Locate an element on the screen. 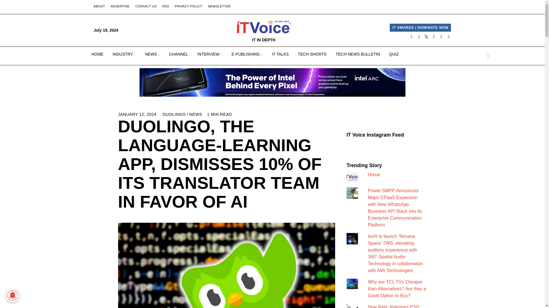 The image size is (549, 308). ABOUT is located at coordinates (100, 6).